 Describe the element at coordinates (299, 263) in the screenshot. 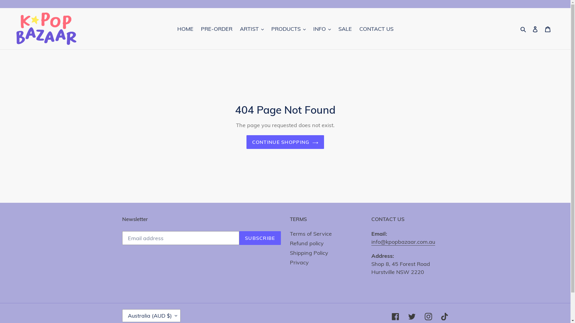

I see `Privacy` at that location.